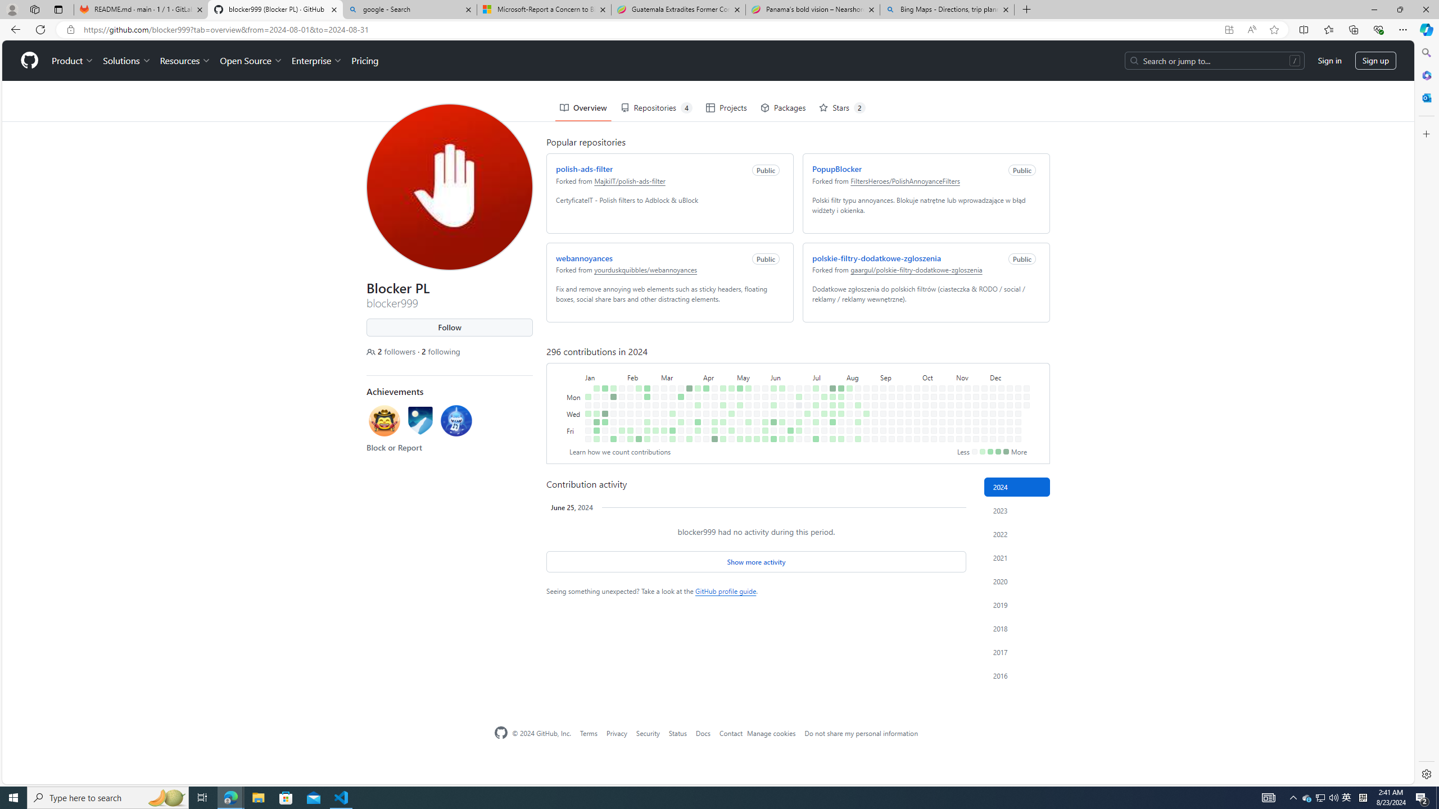  I want to click on No contributions on February 4th., so click(628, 347).